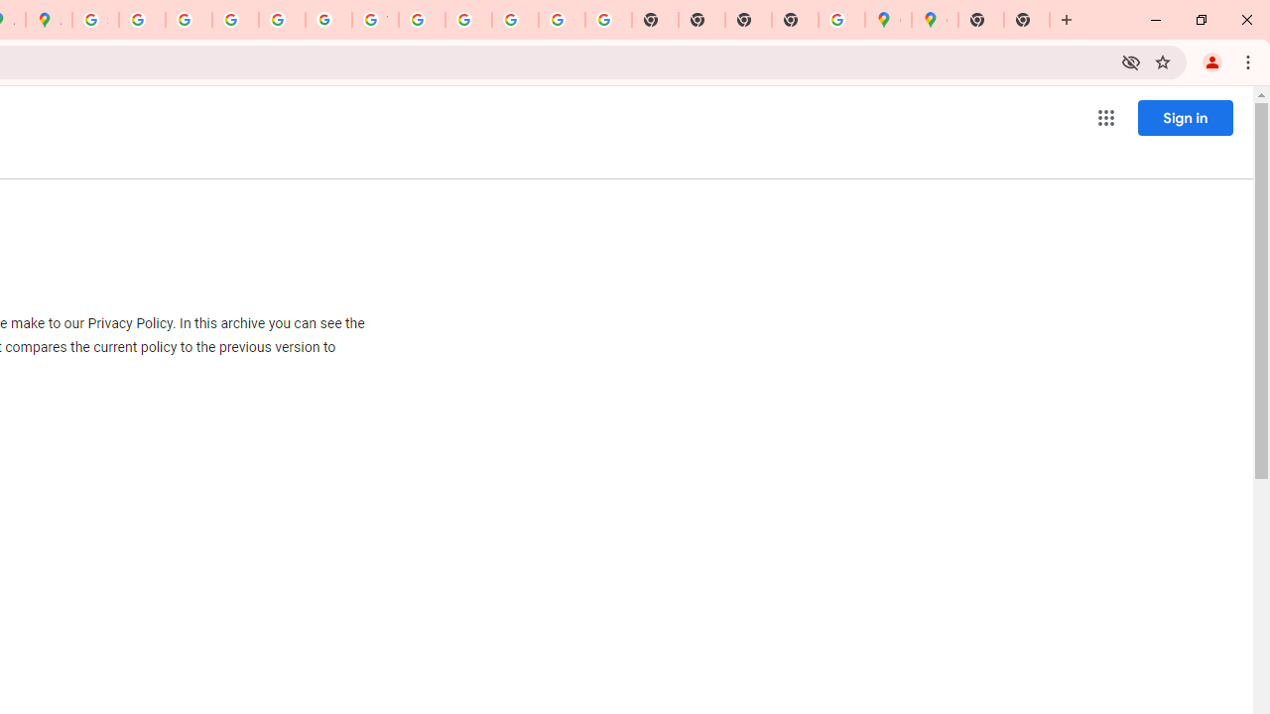 The height and width of the screenshot is (714, 1270). Describe the element at coordinates (981, 20) in the screenshot. I see `New Tab` at that location.